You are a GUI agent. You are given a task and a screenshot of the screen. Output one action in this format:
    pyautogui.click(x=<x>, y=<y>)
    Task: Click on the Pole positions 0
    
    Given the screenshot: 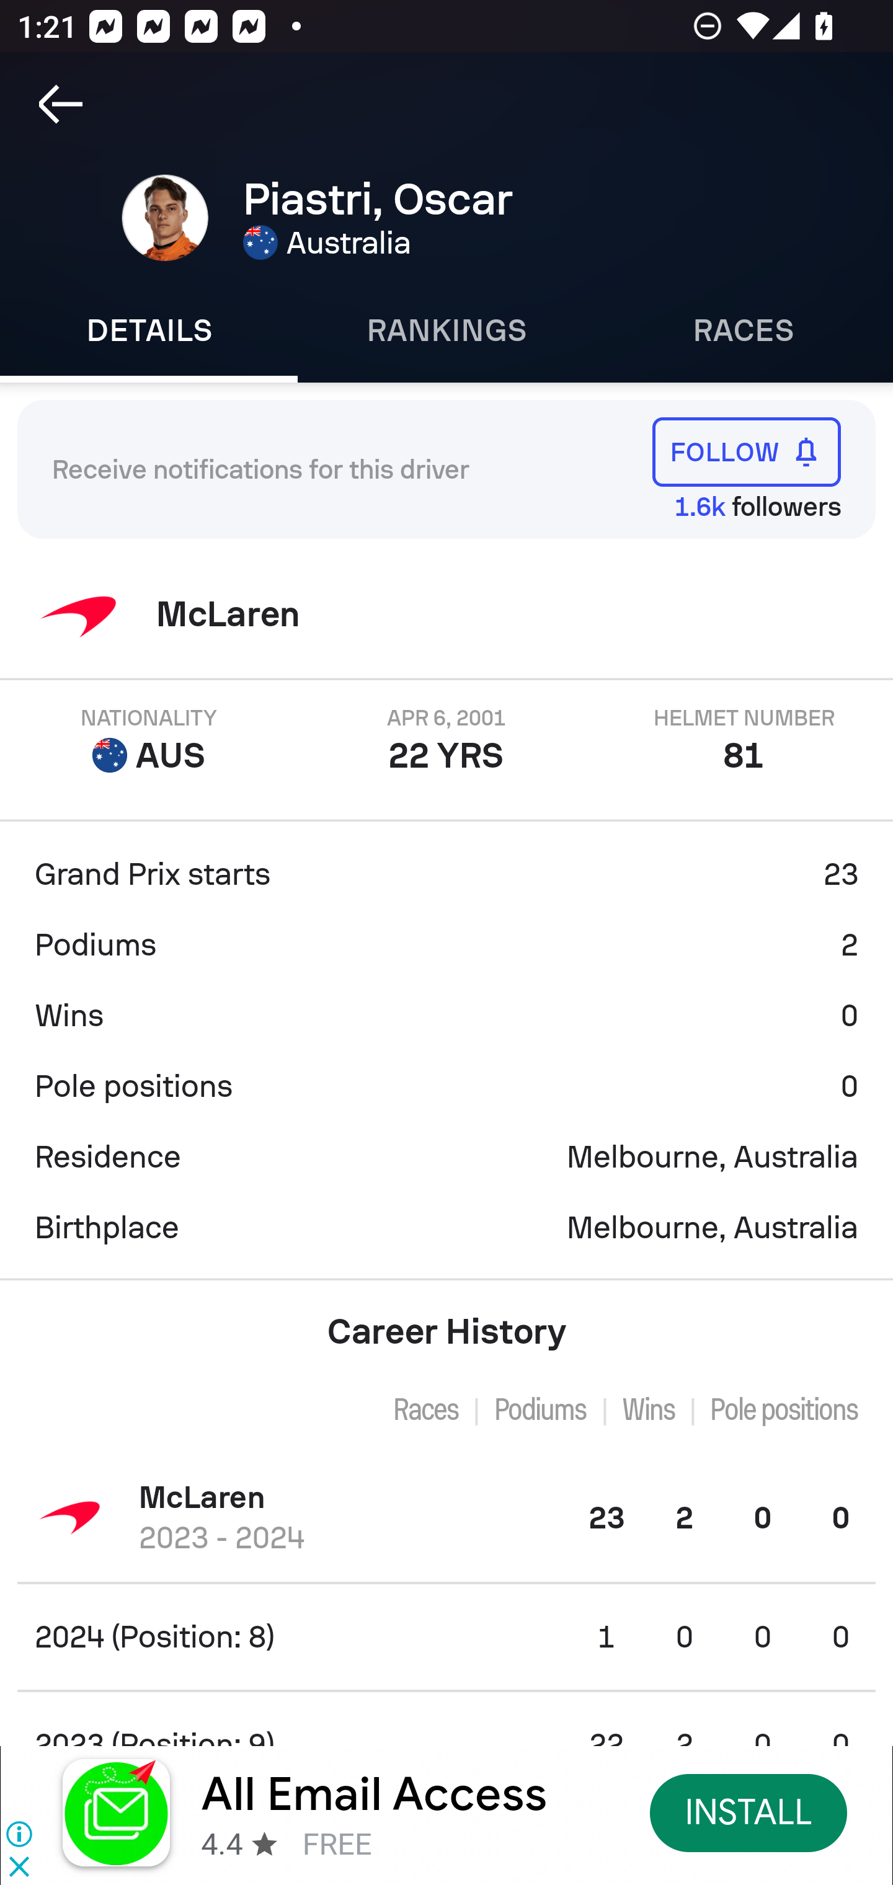 What is the action you would take?
    pyautogui.click(x=446, y=1086)
    